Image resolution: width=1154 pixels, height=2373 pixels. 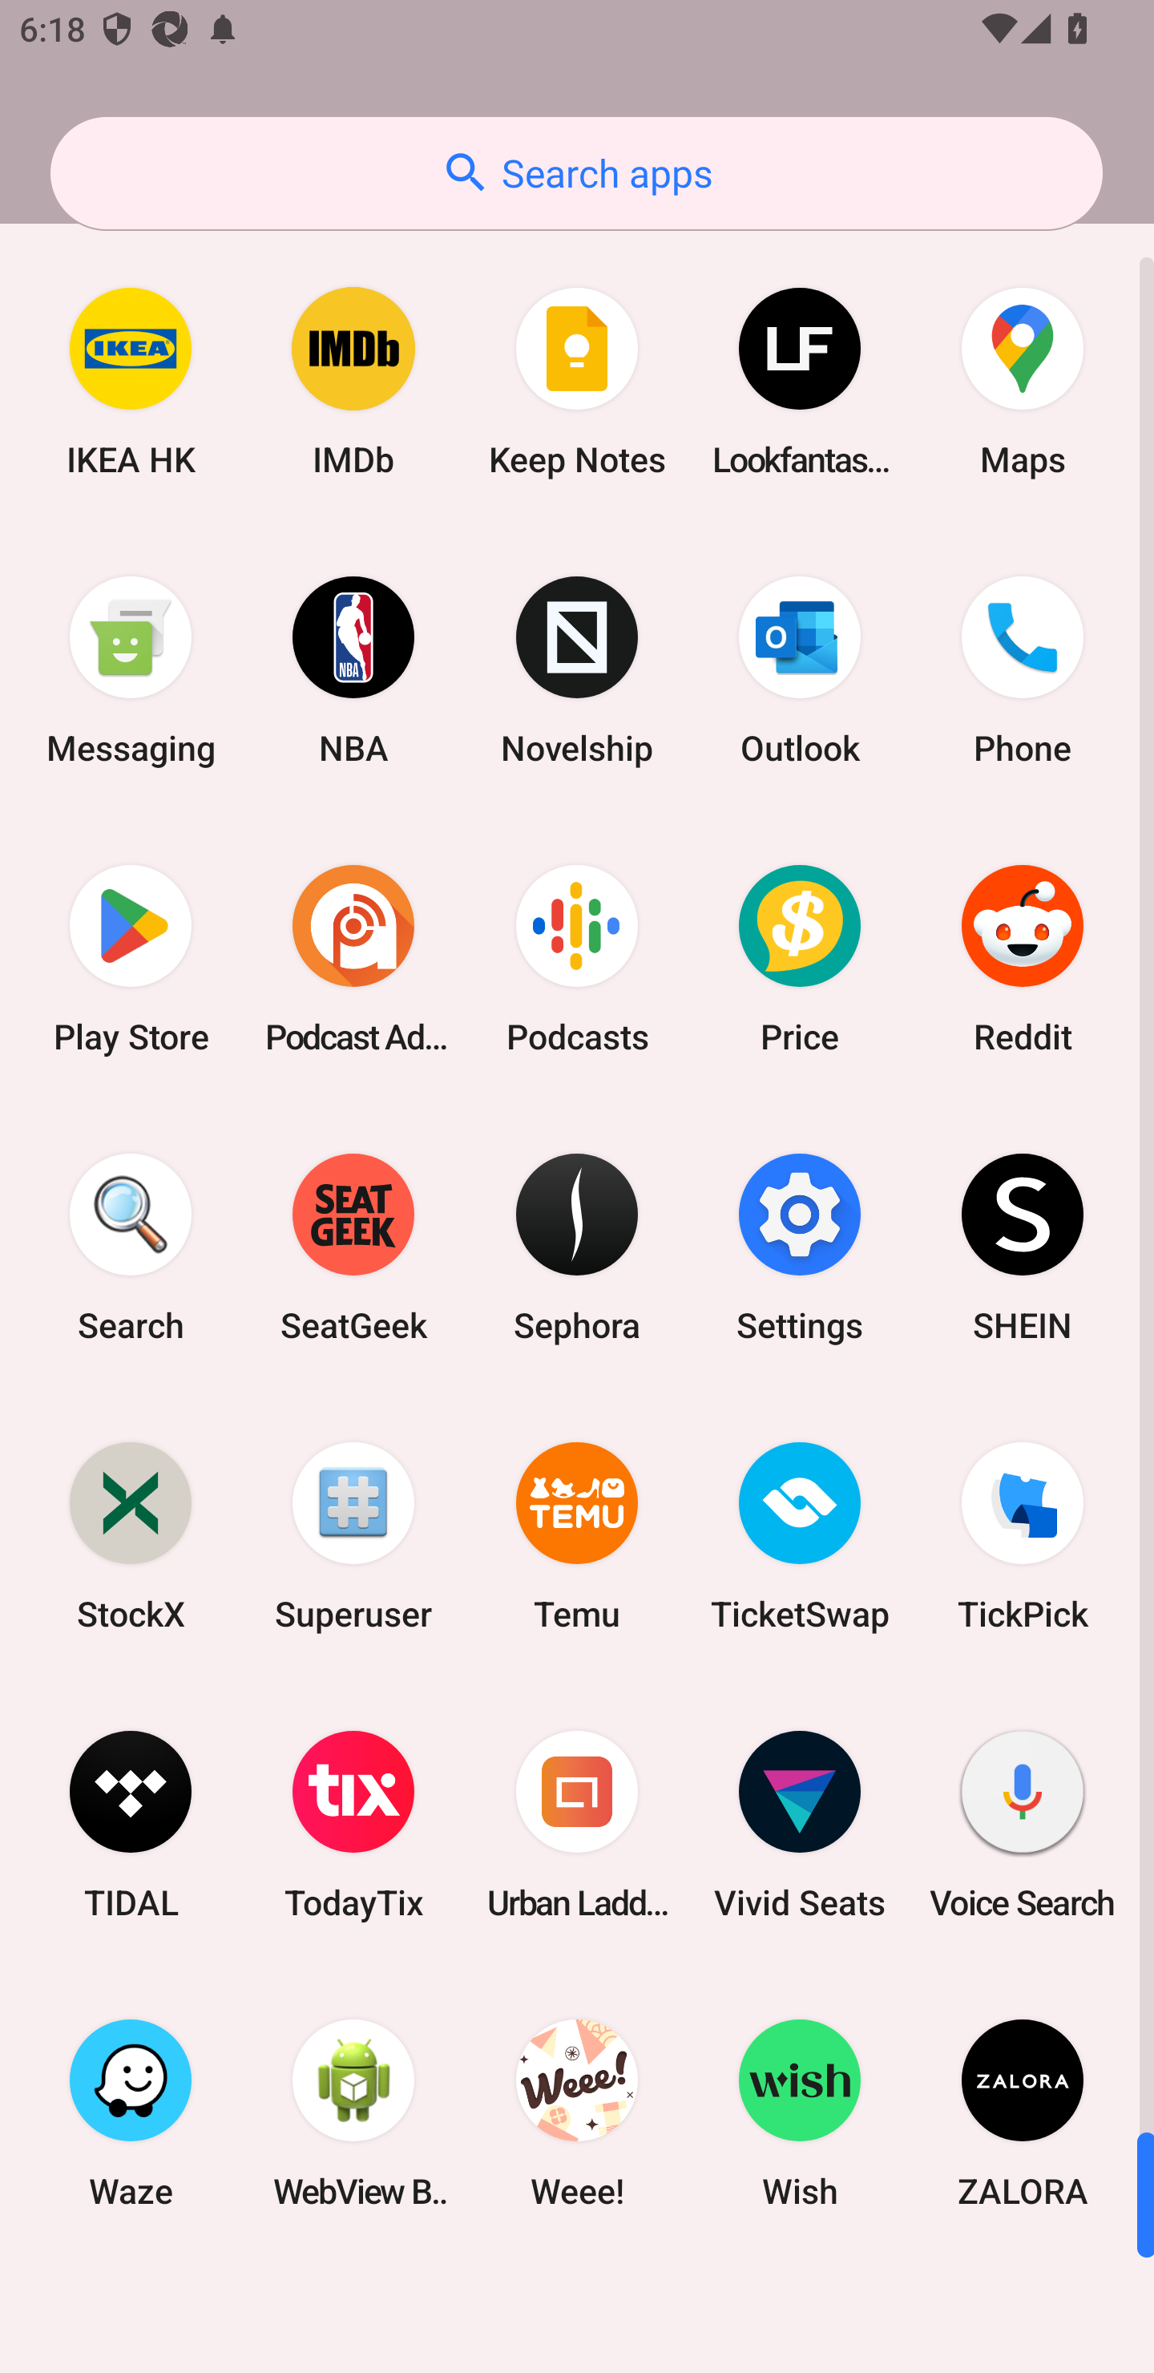 I want to click on   Search apps, so click(x=576, y=173).